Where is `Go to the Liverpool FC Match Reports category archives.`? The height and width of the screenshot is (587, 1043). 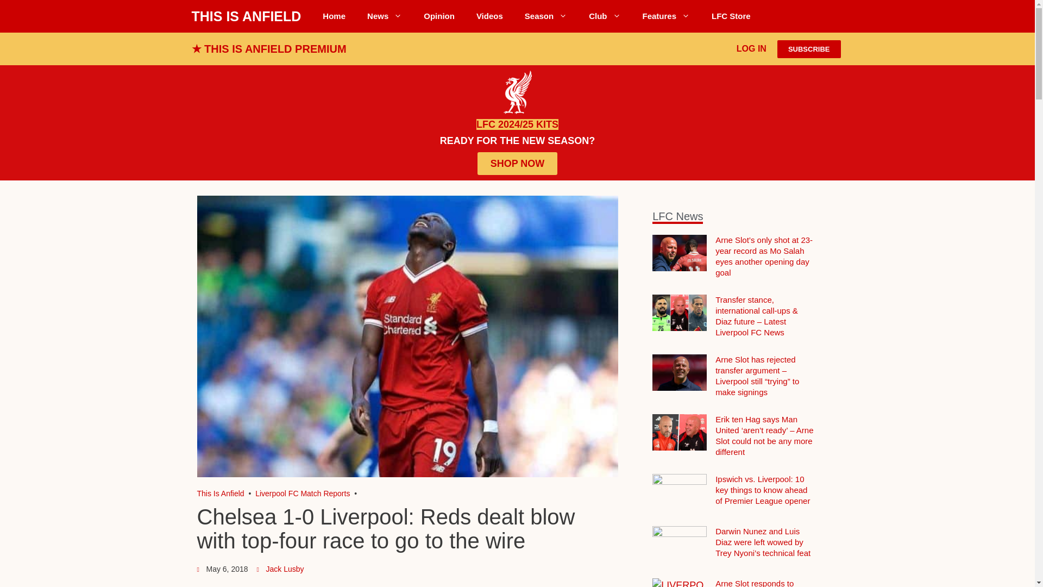 Go to the Liverpool FC Match Reports category archives. is located at coordinates (302, 493).